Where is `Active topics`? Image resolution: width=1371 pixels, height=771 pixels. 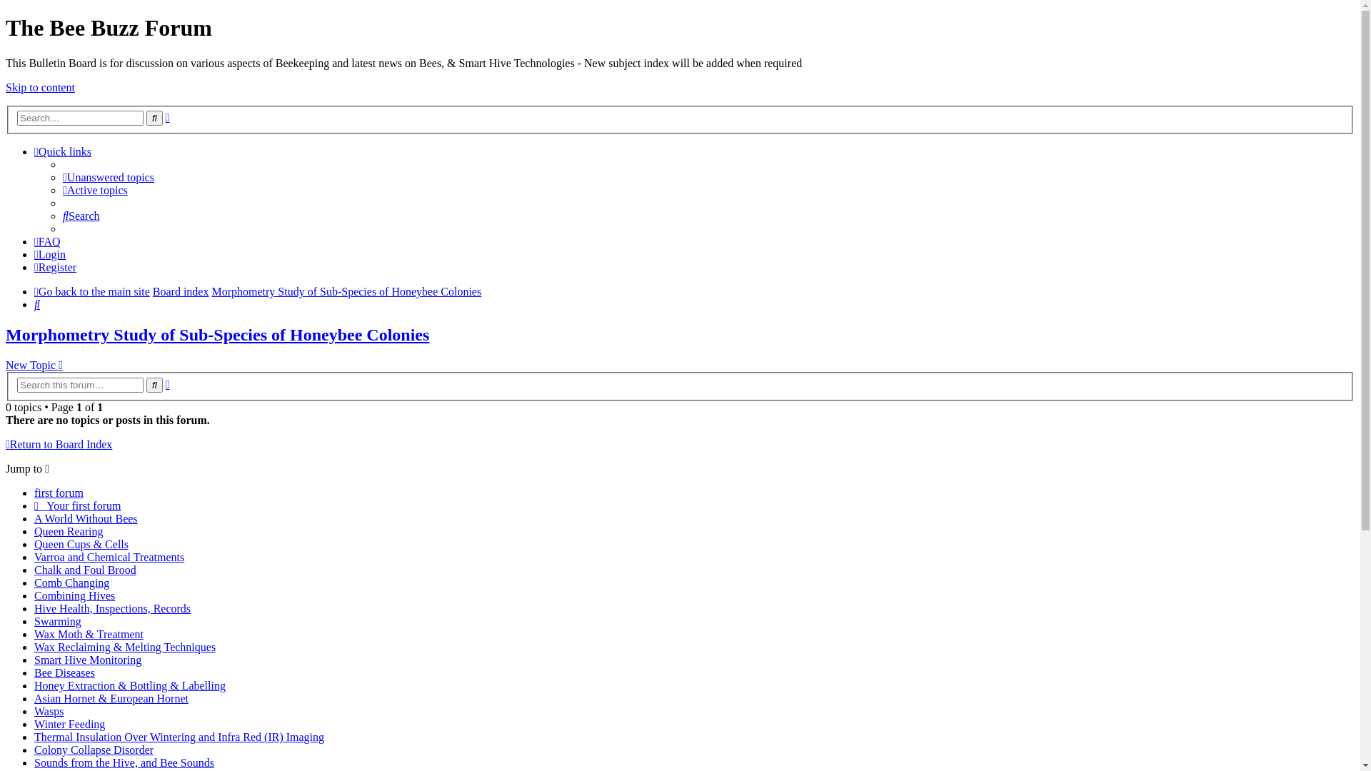
Active topics is located at coordinates (96, 190).